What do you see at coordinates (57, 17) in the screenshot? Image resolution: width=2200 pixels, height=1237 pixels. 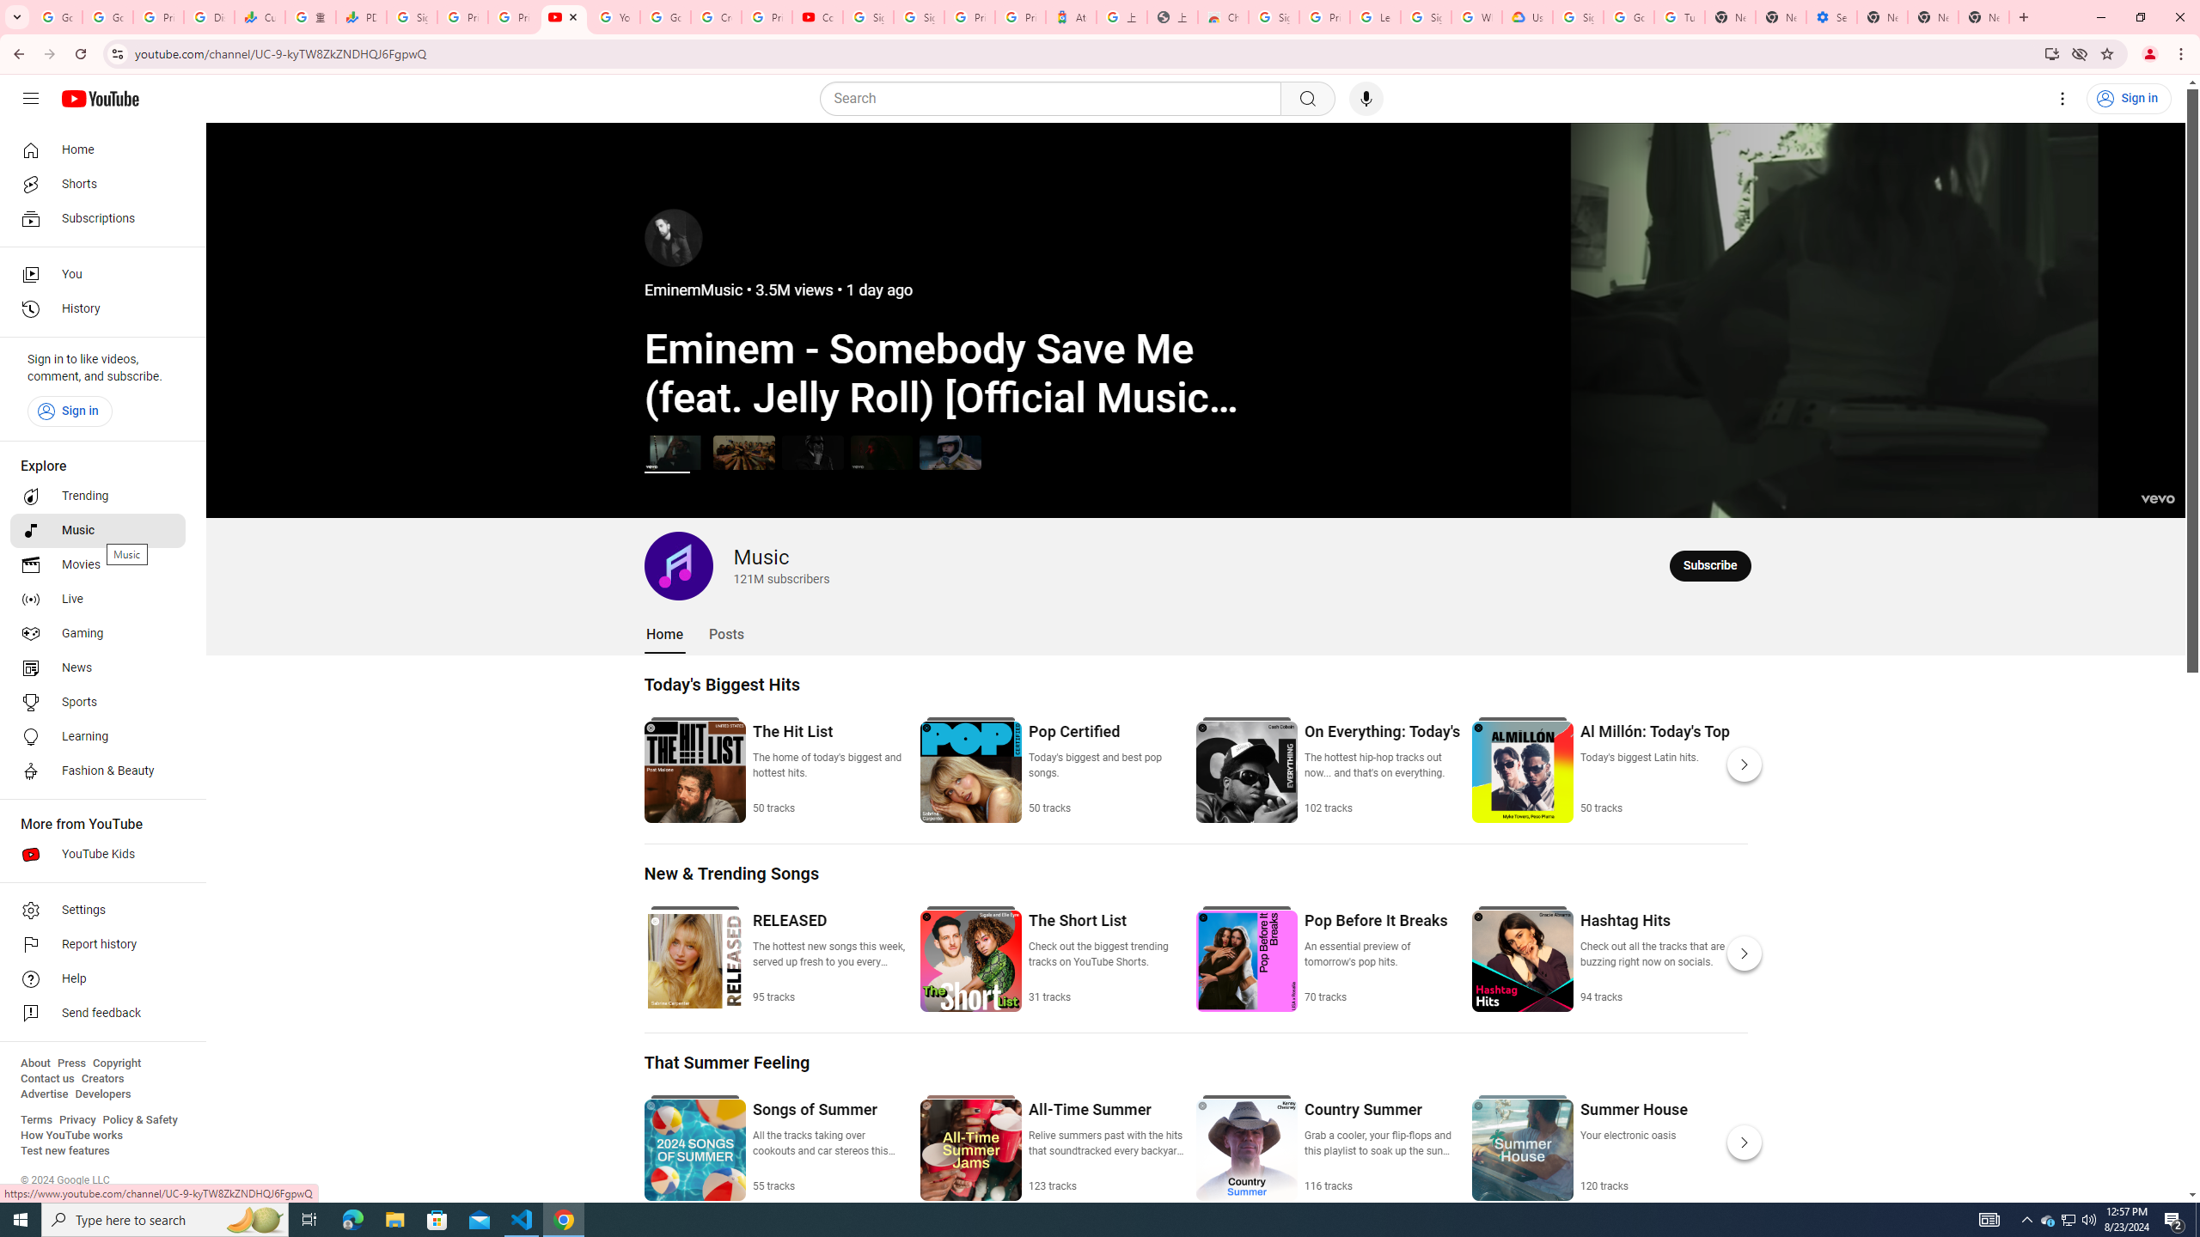 I see `Google Workspace Admin Community` at bounding box center [57, 17].